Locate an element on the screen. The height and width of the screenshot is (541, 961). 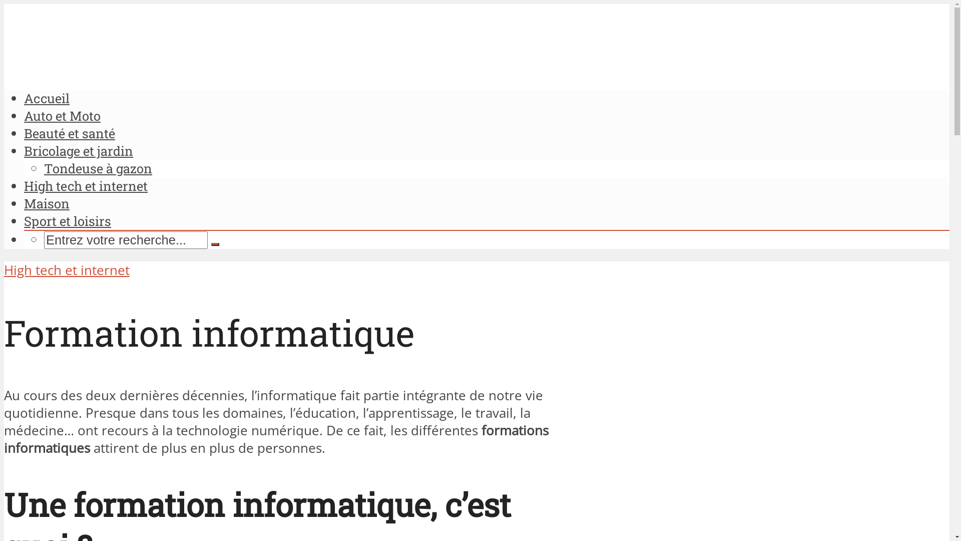
Sport et loisirs is located at coordinates (68, 221).